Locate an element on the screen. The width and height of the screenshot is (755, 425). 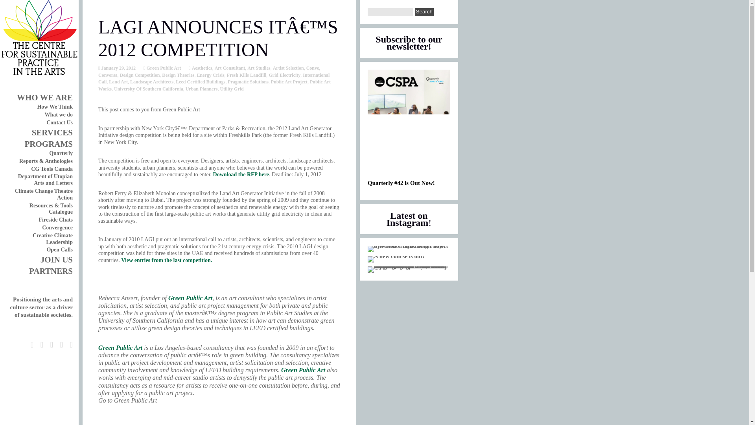
Green Public Art is located at coordinates (163, 68).